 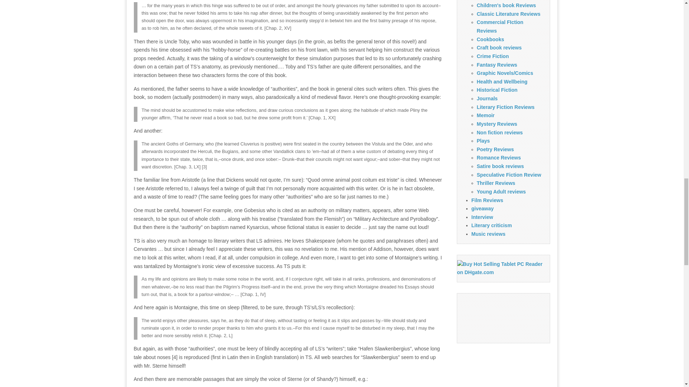 I want to click on Commercial FIction Reviews, so click(x=500, y=27).